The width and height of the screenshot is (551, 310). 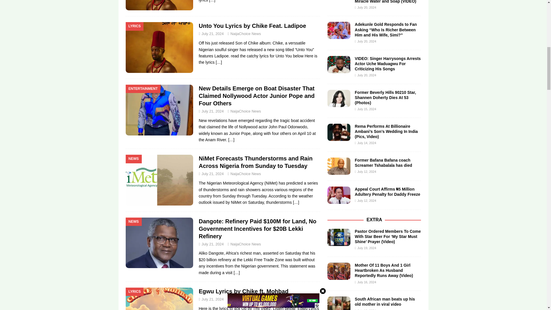 What do you see at coordinates (159, 47) in the screenshot?
I see `Unto You Lyrics by Chike Feat. Ladipoe 3` at bounding box center [159, 47].